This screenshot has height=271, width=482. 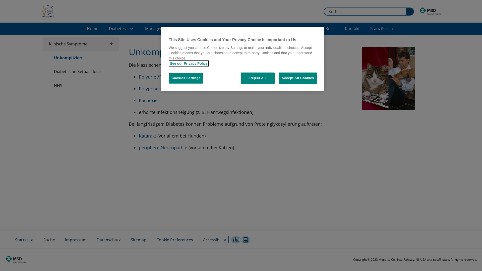 What do you see at coordinates (147, 136) in the screenshot?
I see `Katarakt` at bounding box center [147, 136].